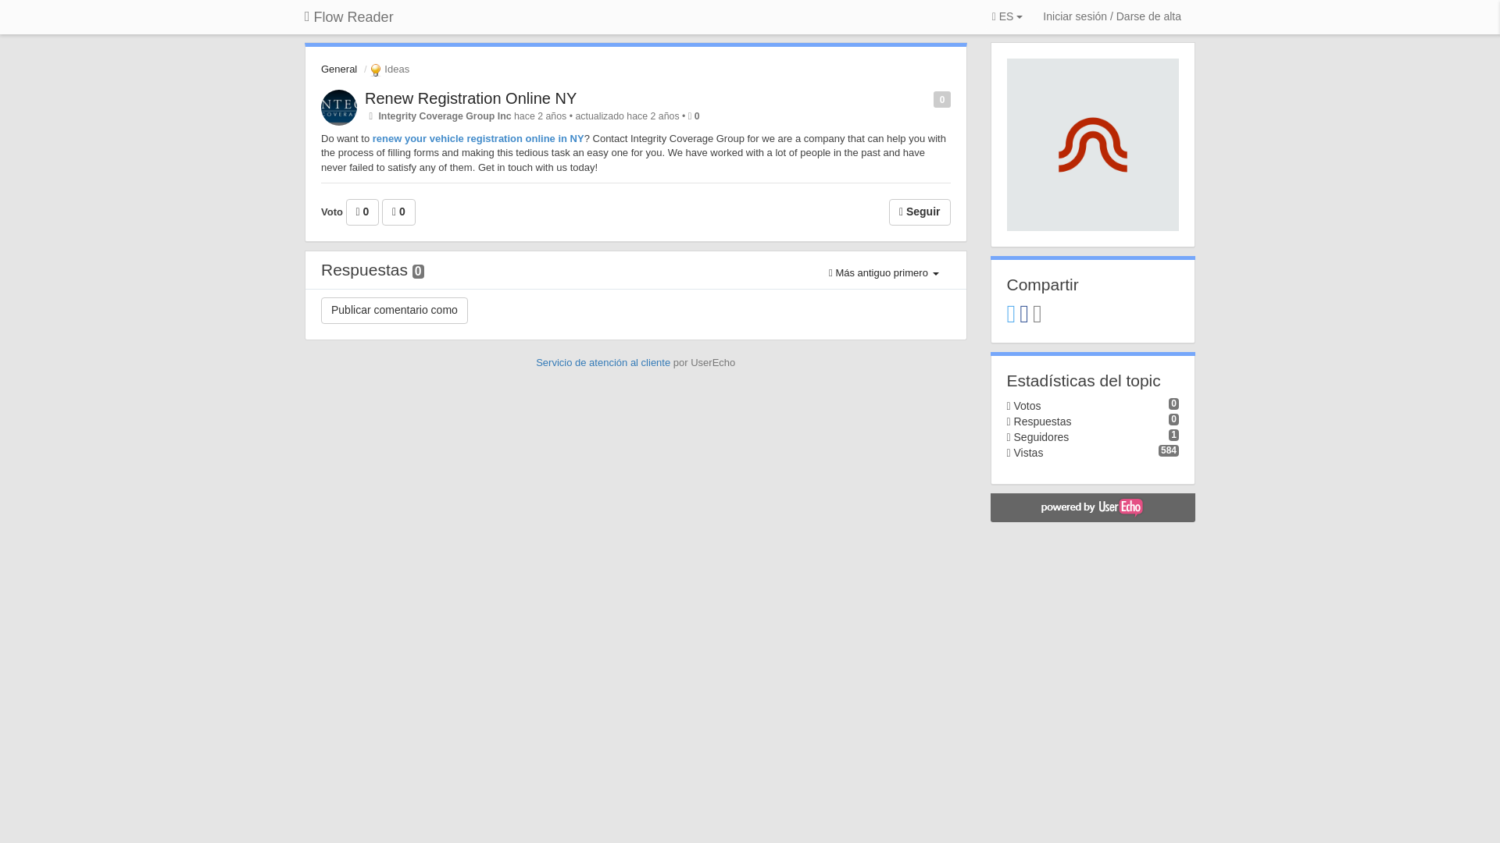  What do you see at coordinates (398, 212) in the screenshot?
I see `0` at bounding box center [398, 212].